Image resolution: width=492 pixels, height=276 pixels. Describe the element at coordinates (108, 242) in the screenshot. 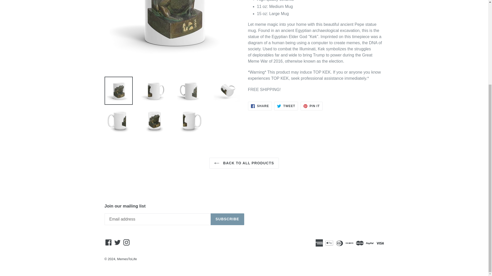

I see `Tweet on Twitter` at that location.